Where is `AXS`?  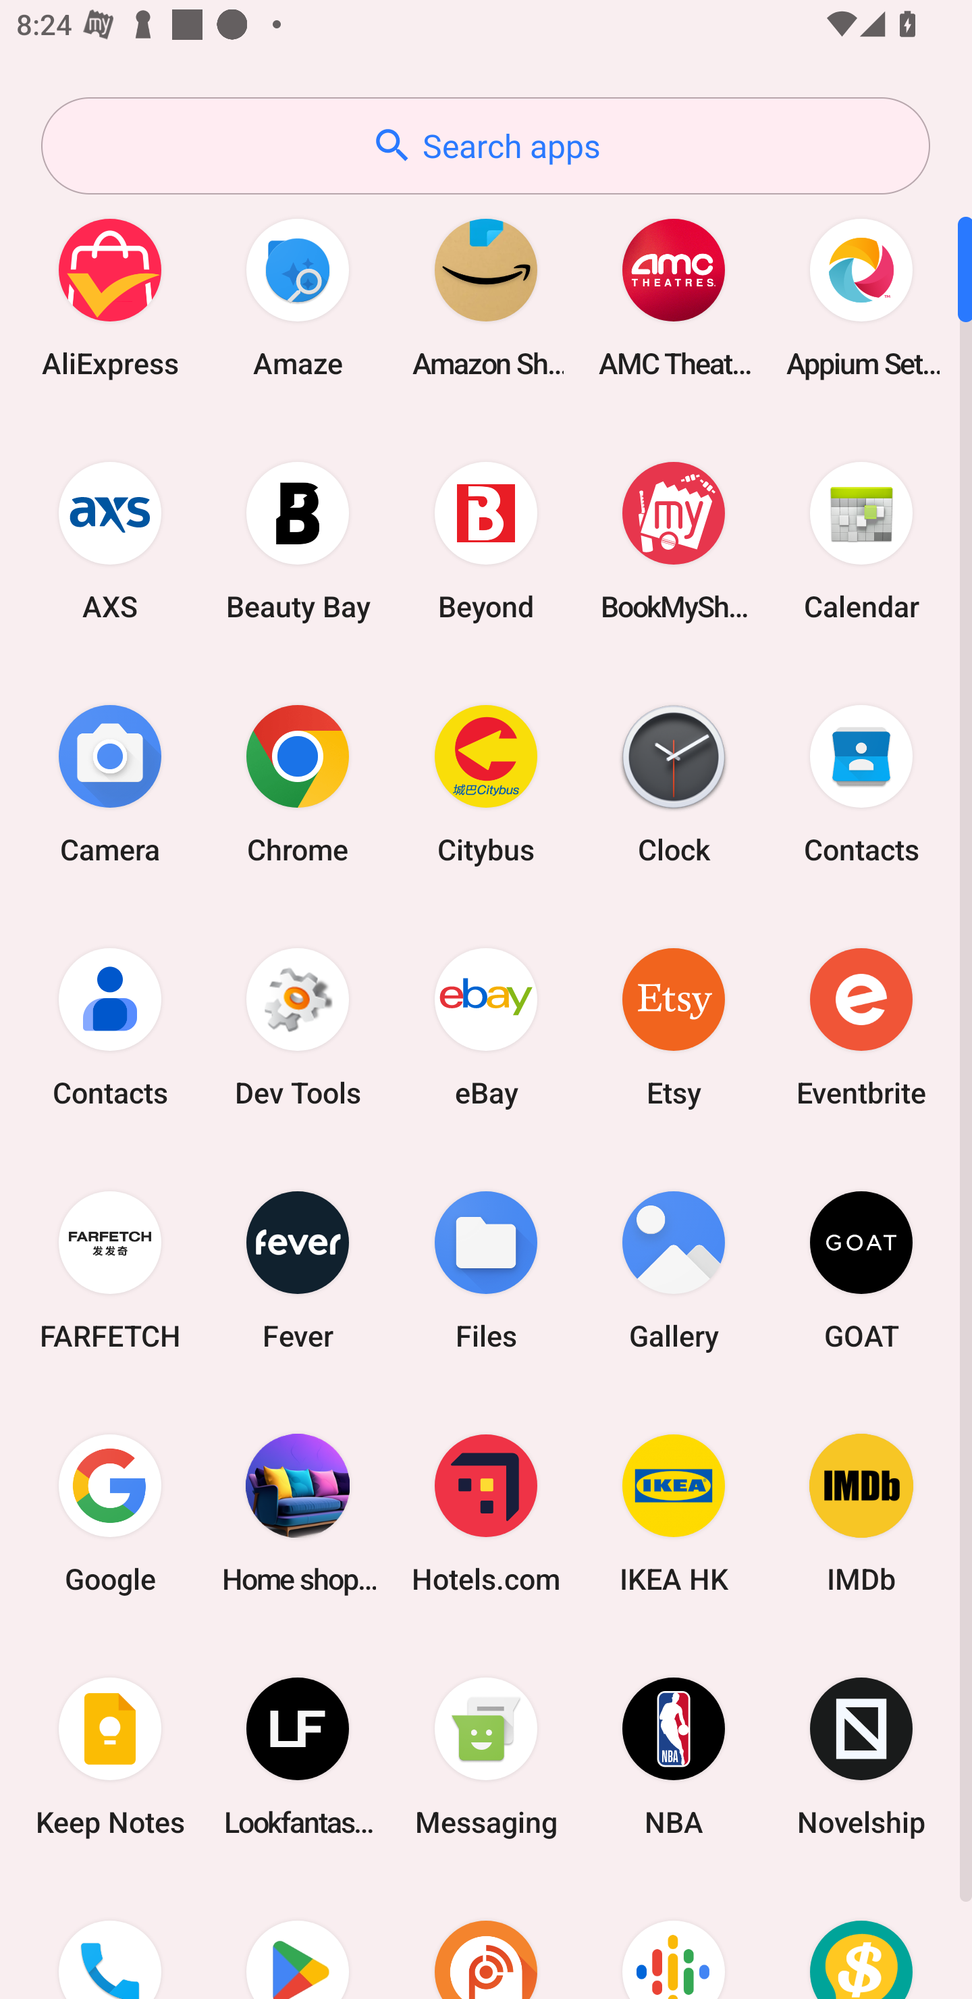
AXS is located at coordinates (110, 540).